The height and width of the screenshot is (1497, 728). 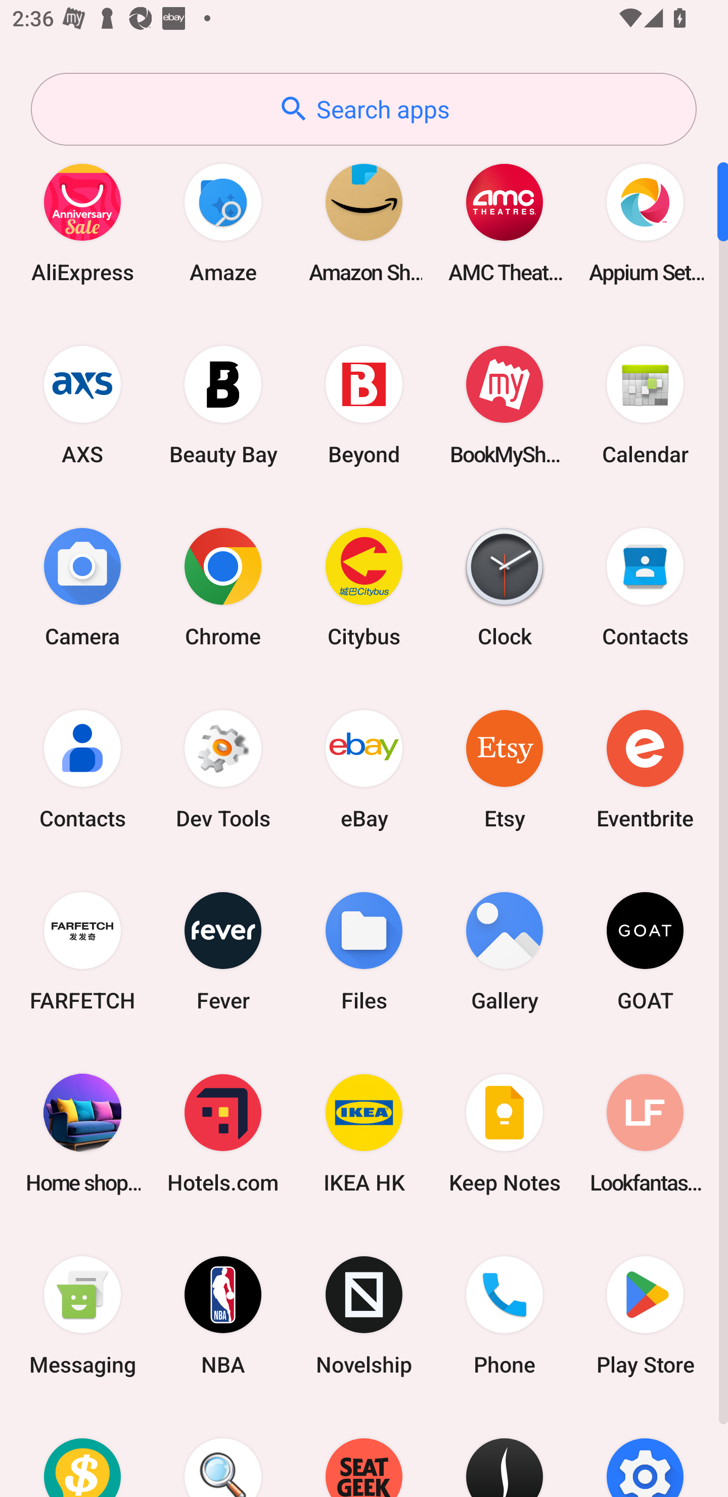 I want to click on Messaging, so click(x=82, y=1316).